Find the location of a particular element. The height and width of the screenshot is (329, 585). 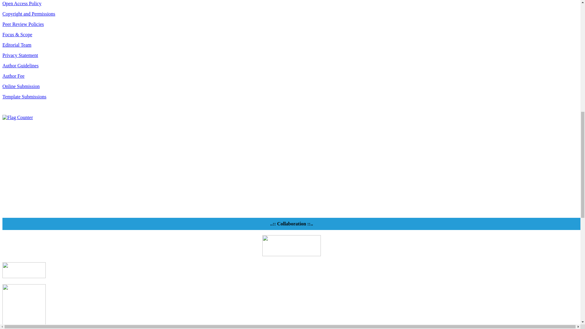

Peer Review Policies is located at coordinates (23, 24).